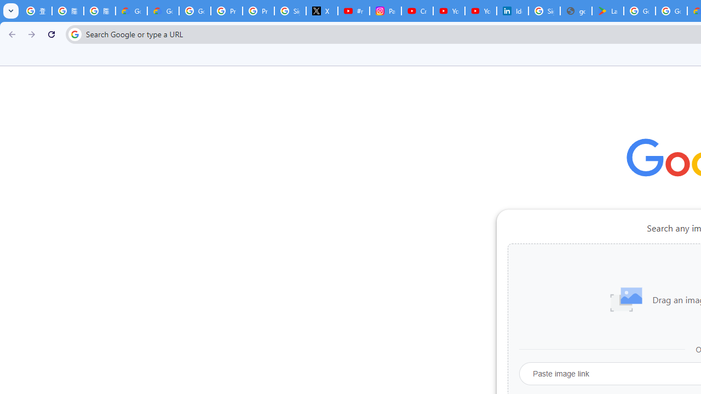 The height and width of the screenshot is (394, 701). I want to click on Last Shelter: Survival - Apps on Google Play, so click(608, 11).